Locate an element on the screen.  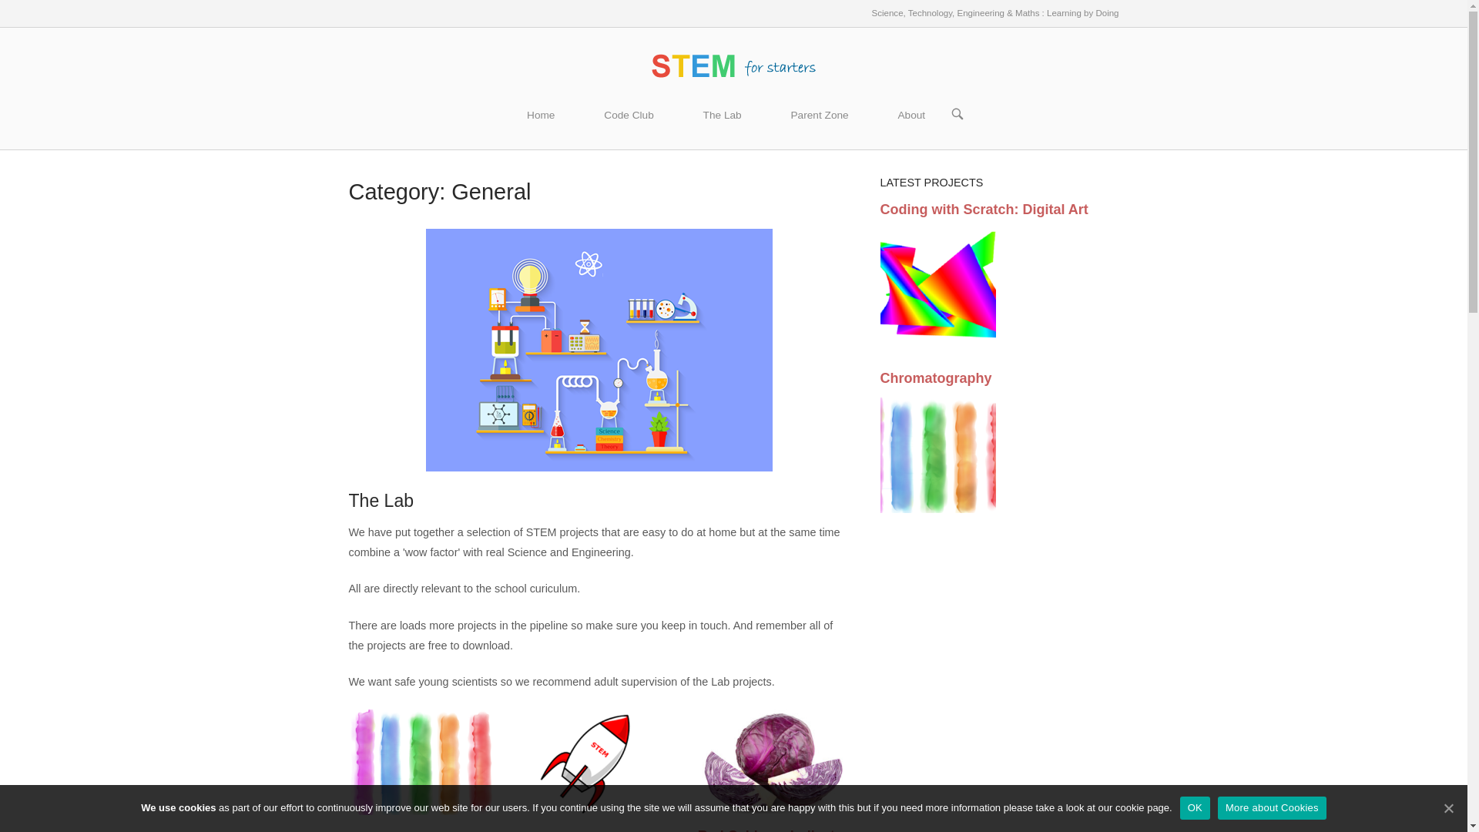
Coding with Scratch: Digital Art is located at coordinates (983, 210).